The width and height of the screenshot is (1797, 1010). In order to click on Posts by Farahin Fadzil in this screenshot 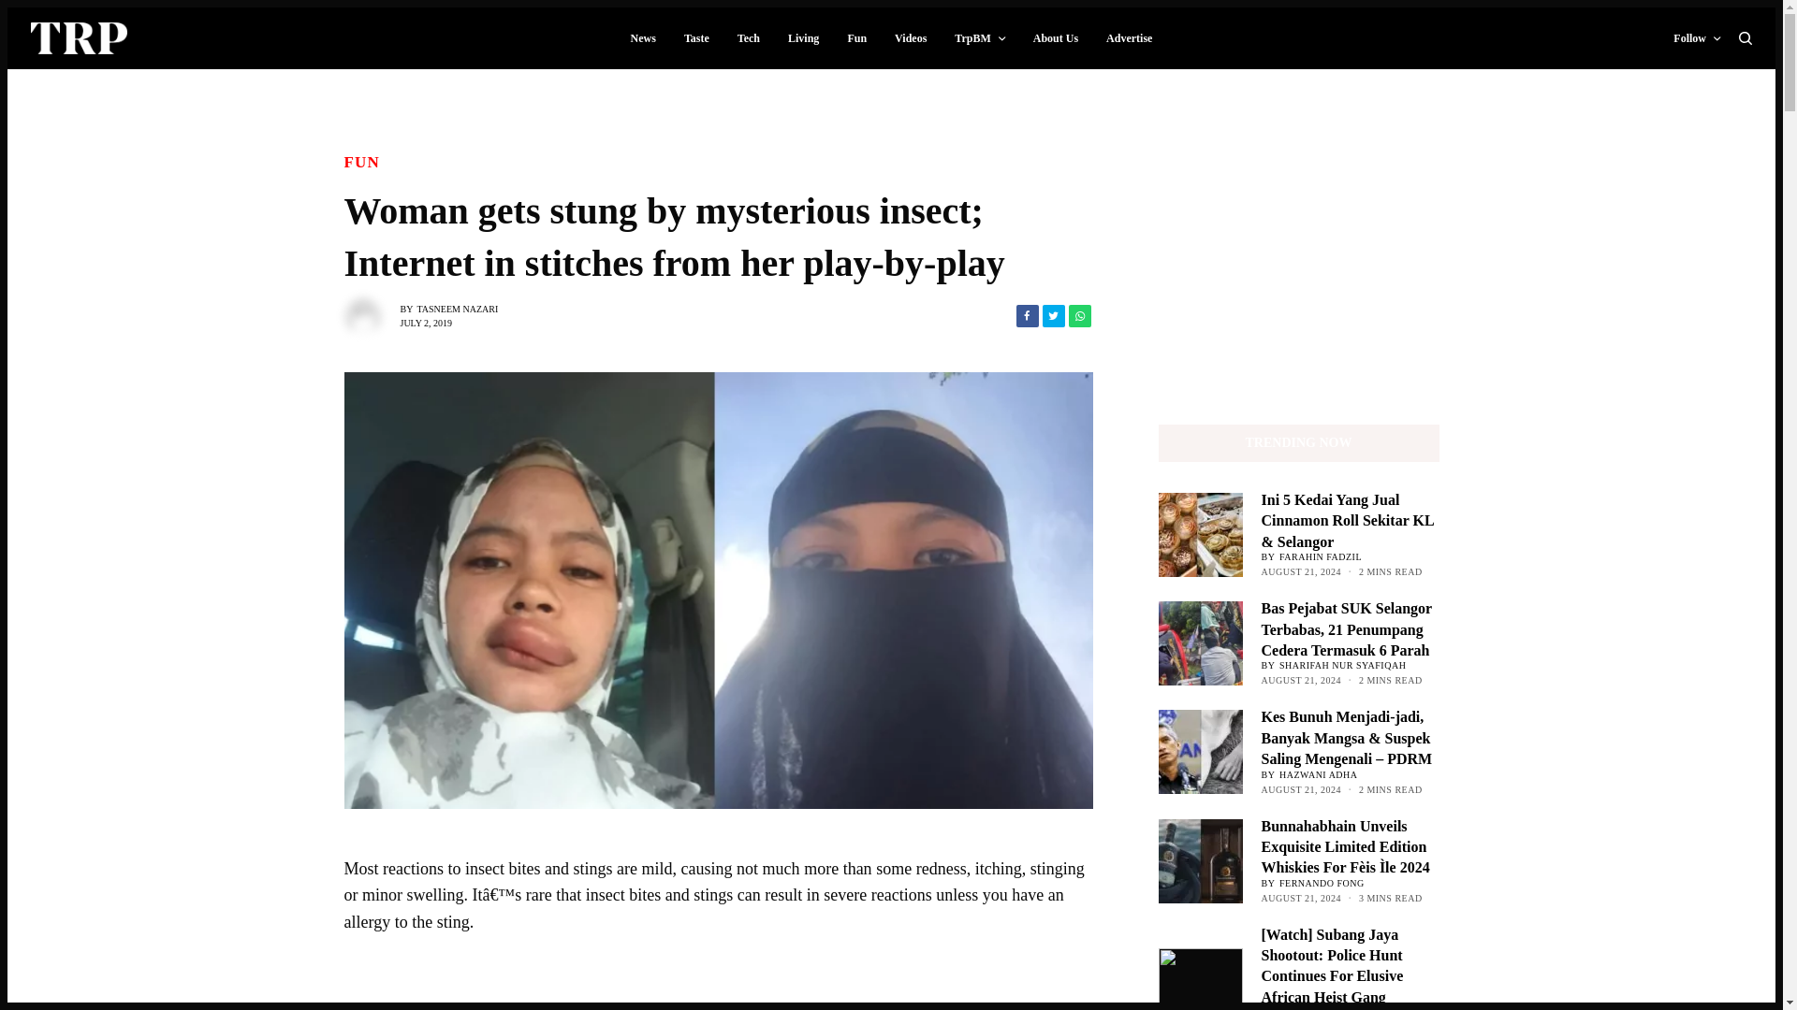, I will do `click(1321, 555)`.